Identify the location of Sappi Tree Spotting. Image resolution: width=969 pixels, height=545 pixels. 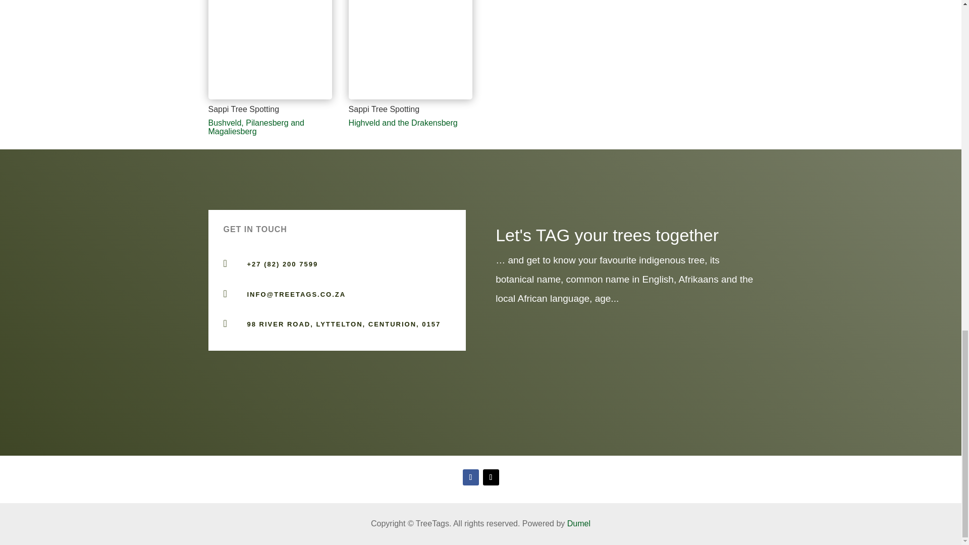
(270, 99).